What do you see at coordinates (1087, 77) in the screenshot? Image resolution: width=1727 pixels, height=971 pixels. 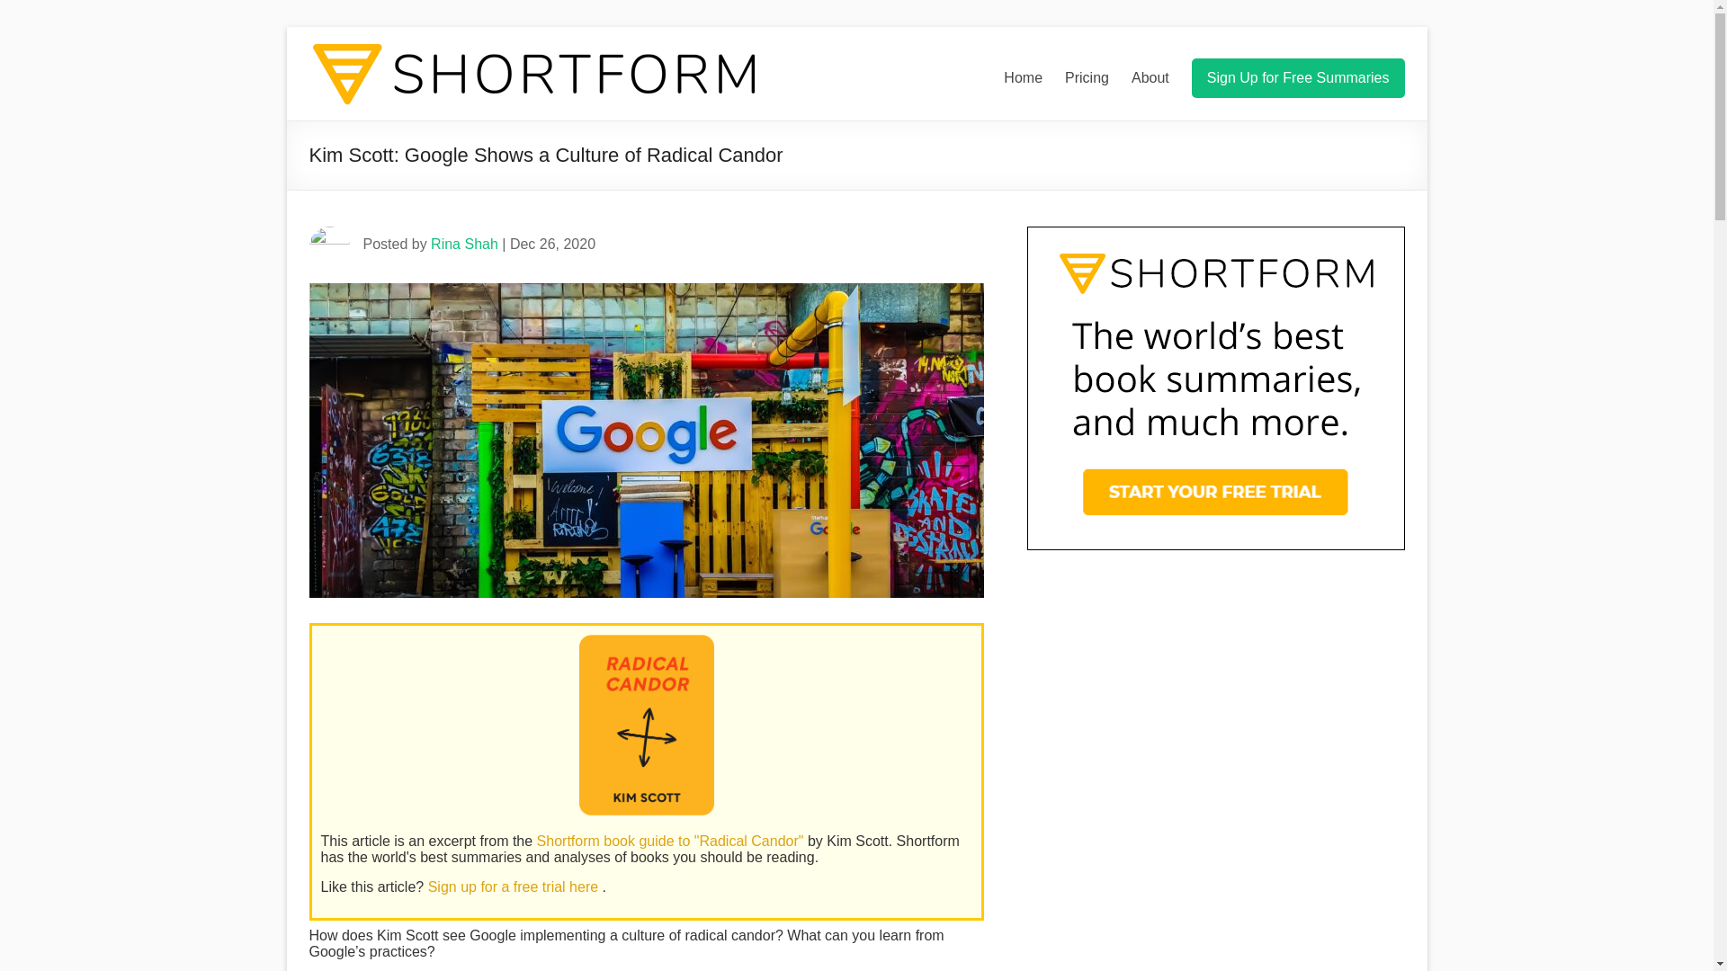 I see `Pricing` at bounding box center [1087, 77].